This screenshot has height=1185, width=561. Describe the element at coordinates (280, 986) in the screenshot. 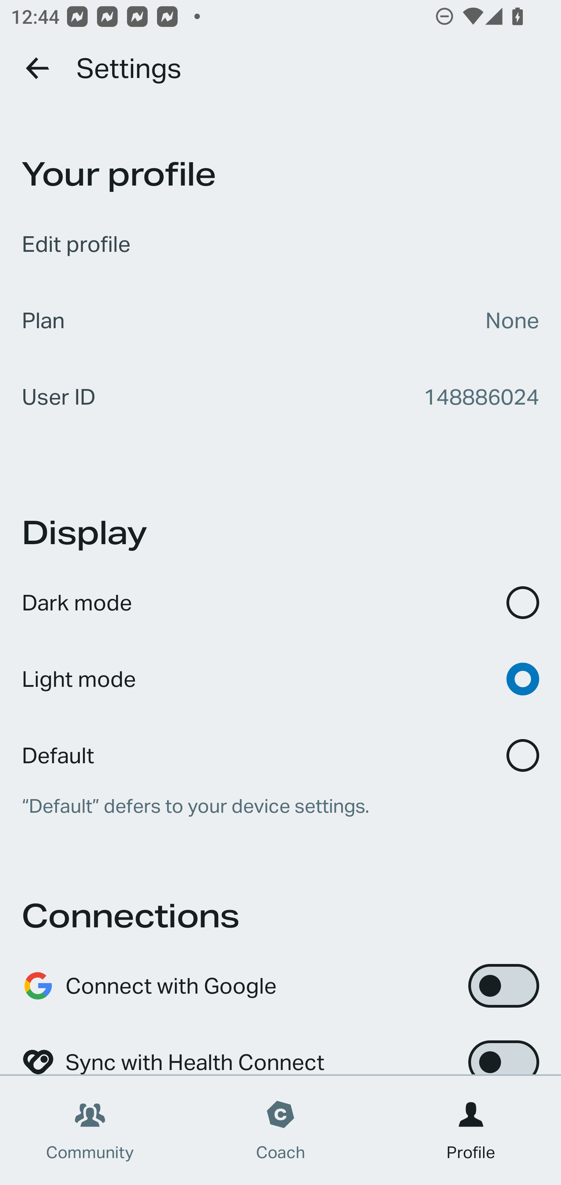

I see `Connect with Google` at that location.